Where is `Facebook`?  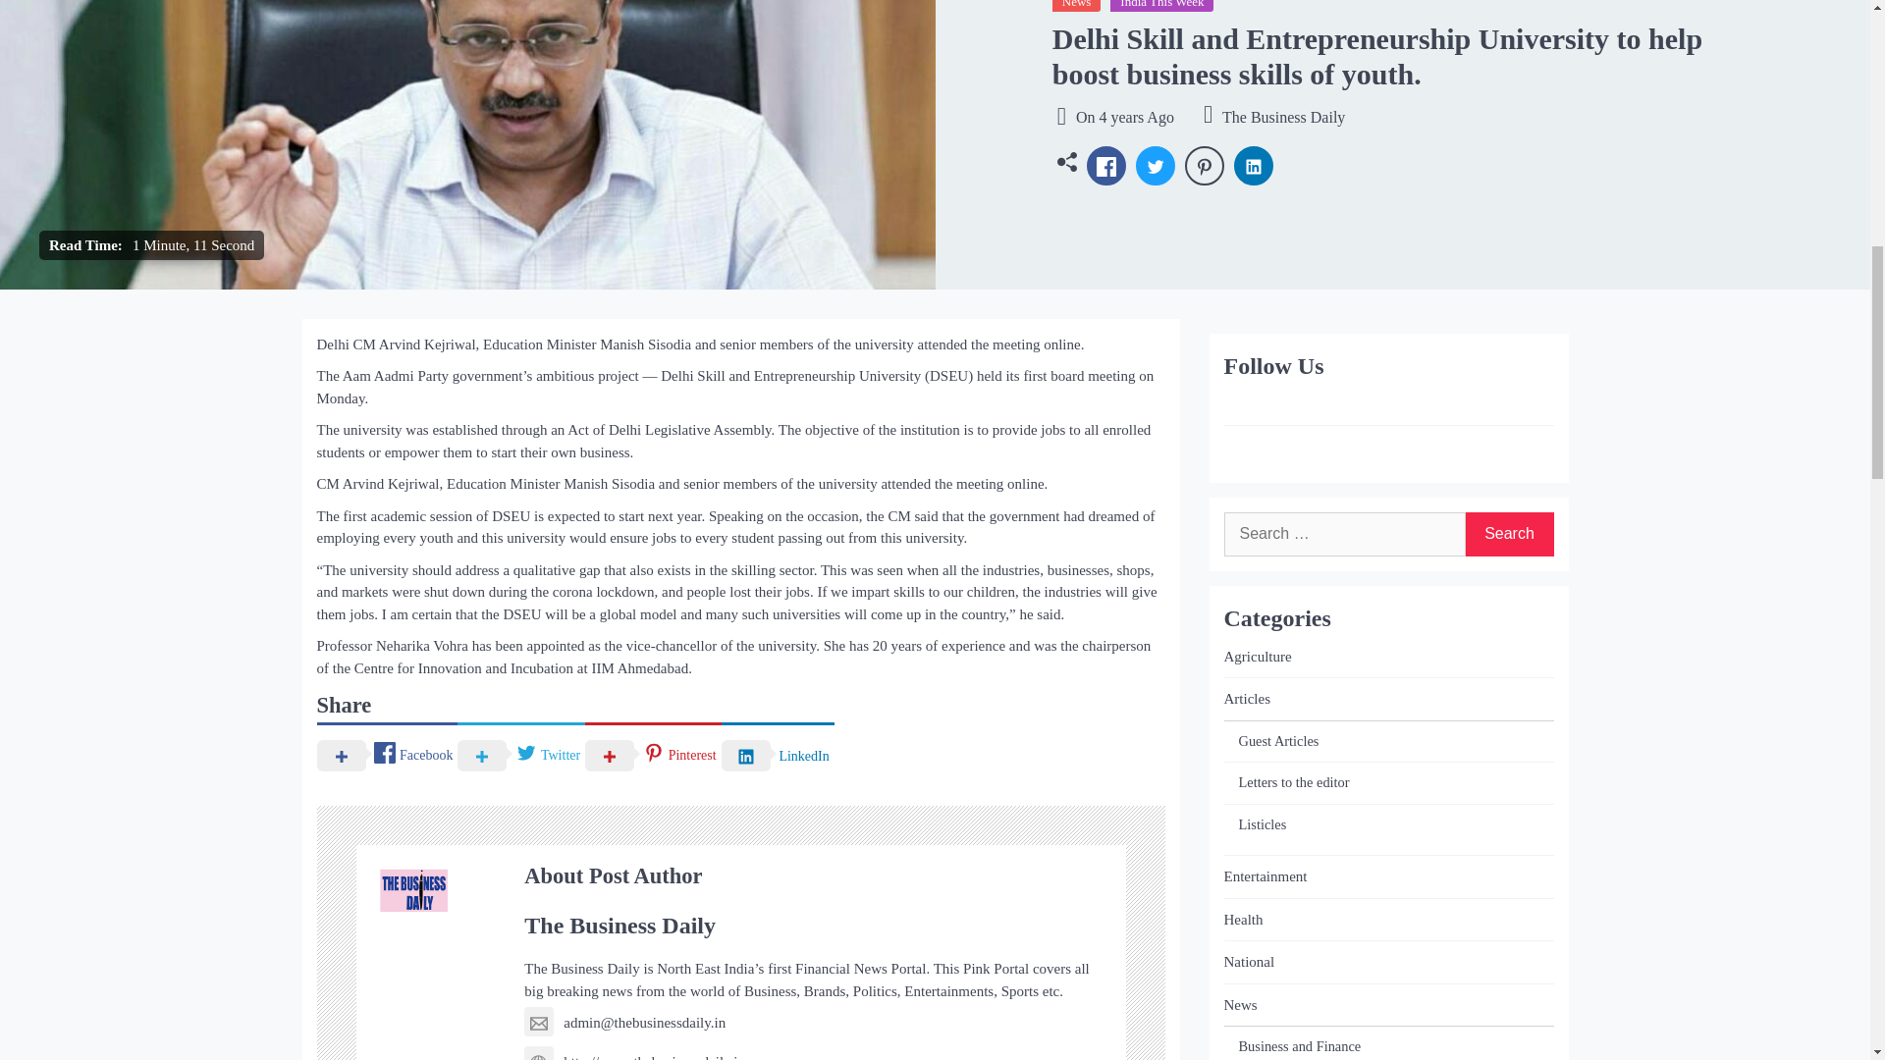
Facebook is located at coordinates (387, 754).